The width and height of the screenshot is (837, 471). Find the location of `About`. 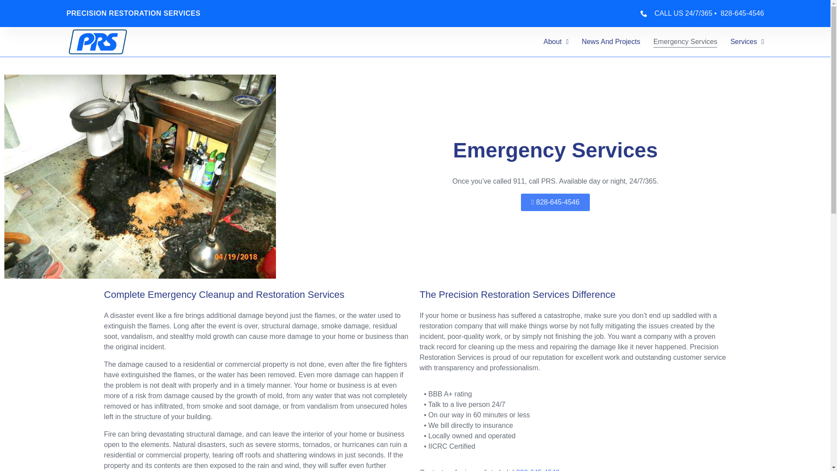

About is located at coordinates (556, 42).